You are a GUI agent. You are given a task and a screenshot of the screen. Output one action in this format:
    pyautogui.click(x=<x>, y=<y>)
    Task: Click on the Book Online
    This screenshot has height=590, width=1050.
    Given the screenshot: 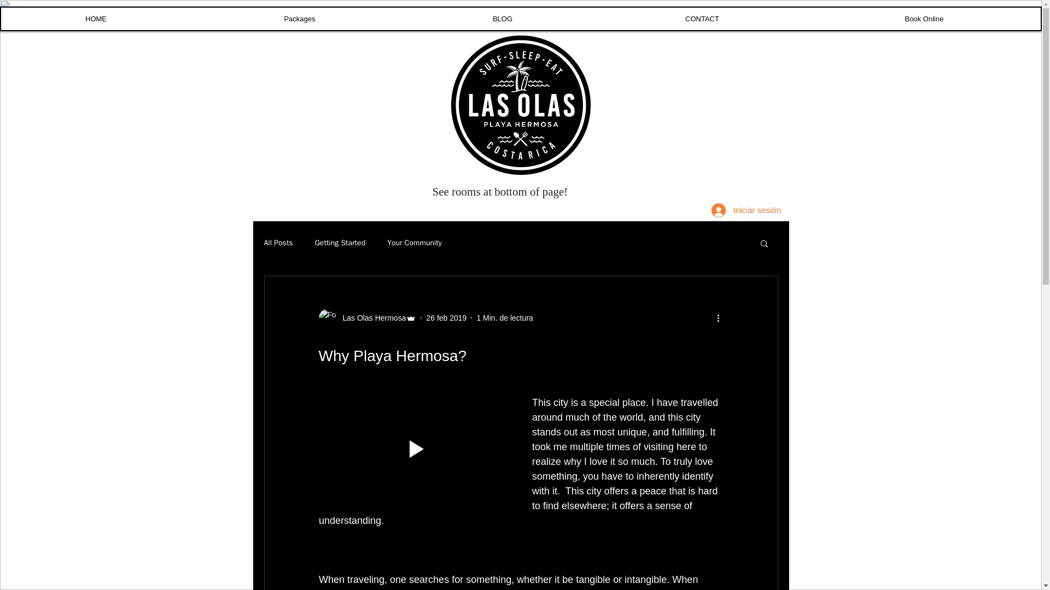 What is the action you would take?
    pyautogui.click(x=924, y=19)
    